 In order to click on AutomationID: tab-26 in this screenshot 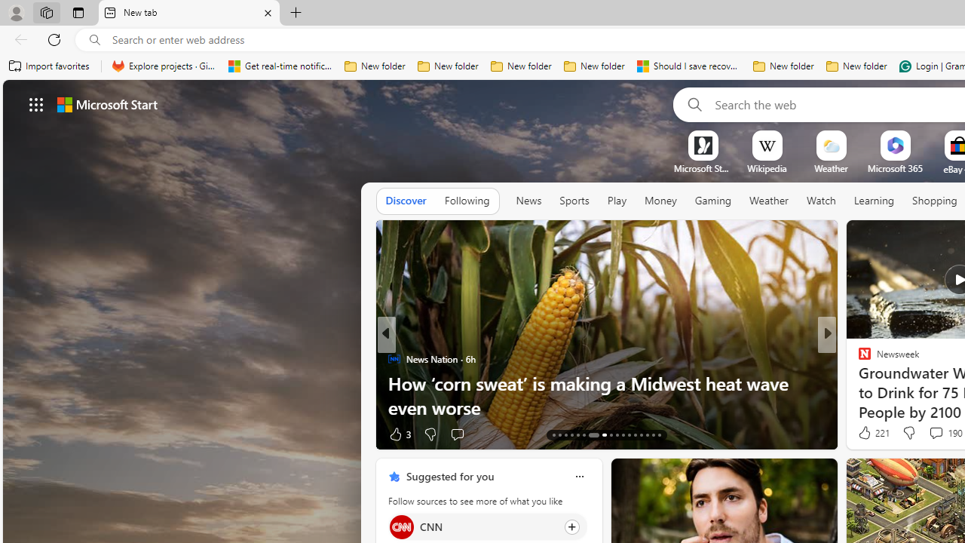, I will do `click(641, 434)`.